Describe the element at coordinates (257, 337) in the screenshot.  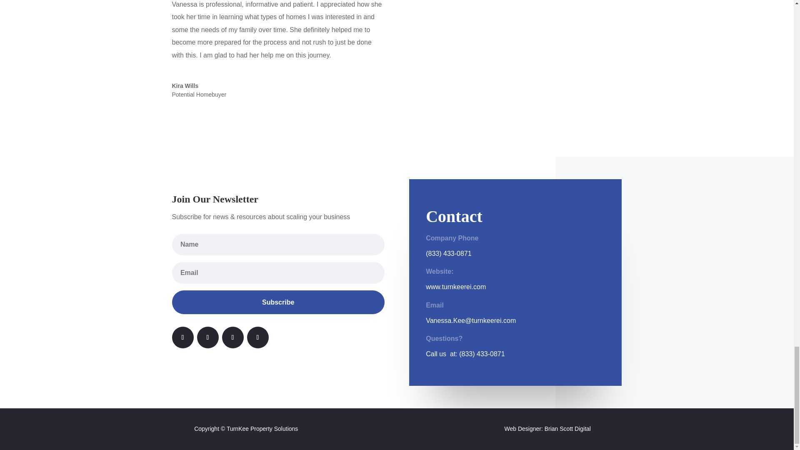
I see `Follow on Instagram` at that location.